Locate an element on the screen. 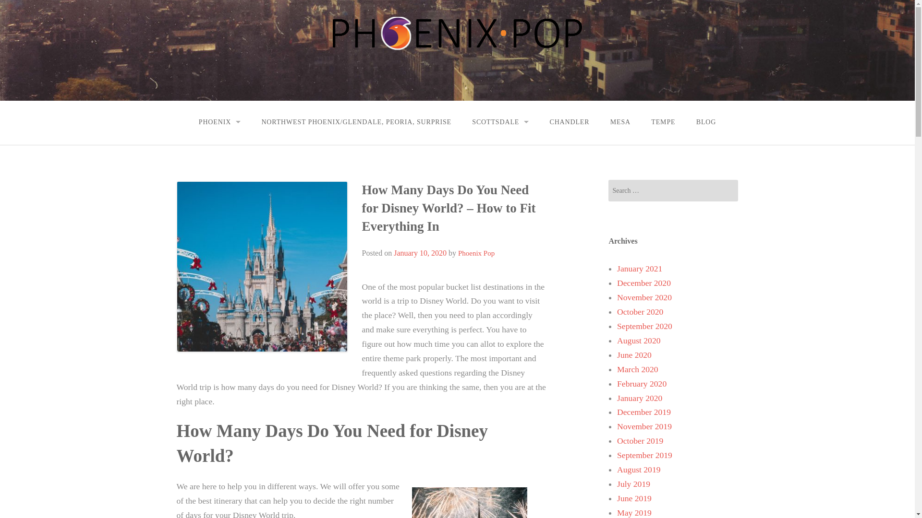  How Many Days Do You Need for Disney World is located at coordinates (470, 503).